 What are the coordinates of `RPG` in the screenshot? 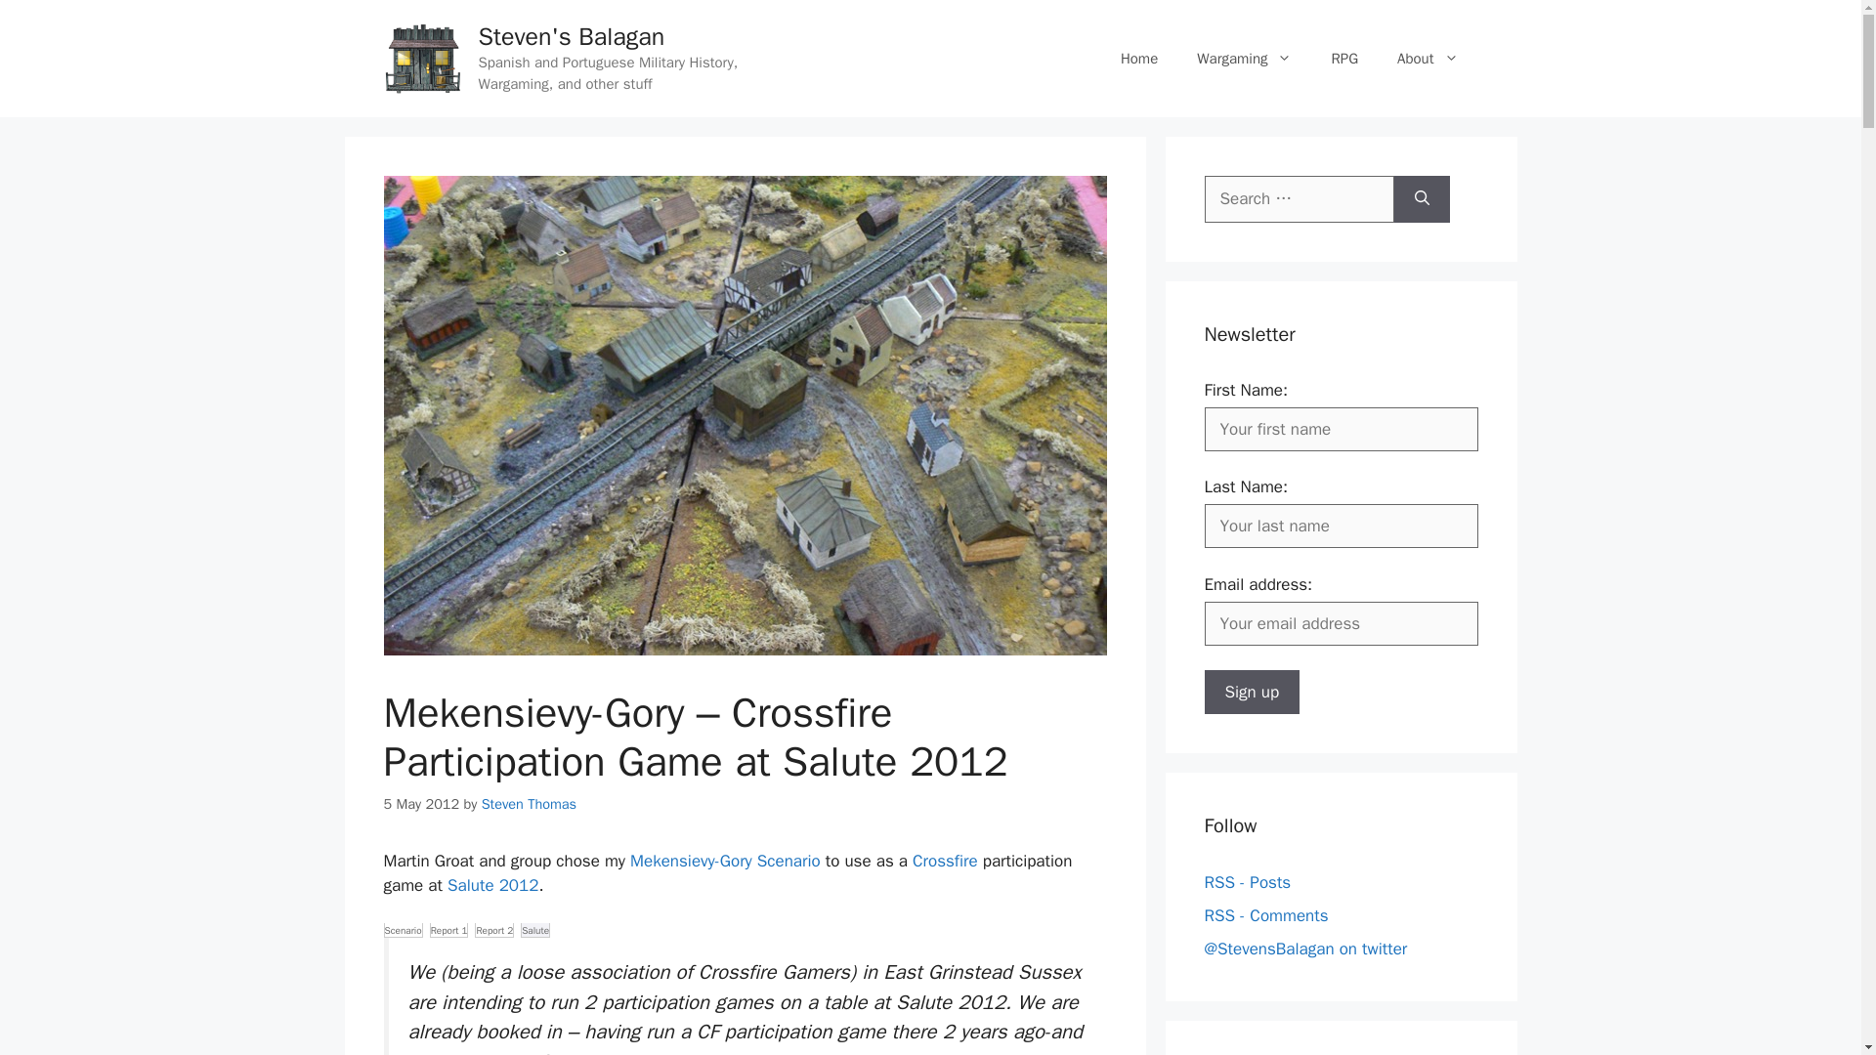 It's located at (1344, 59).